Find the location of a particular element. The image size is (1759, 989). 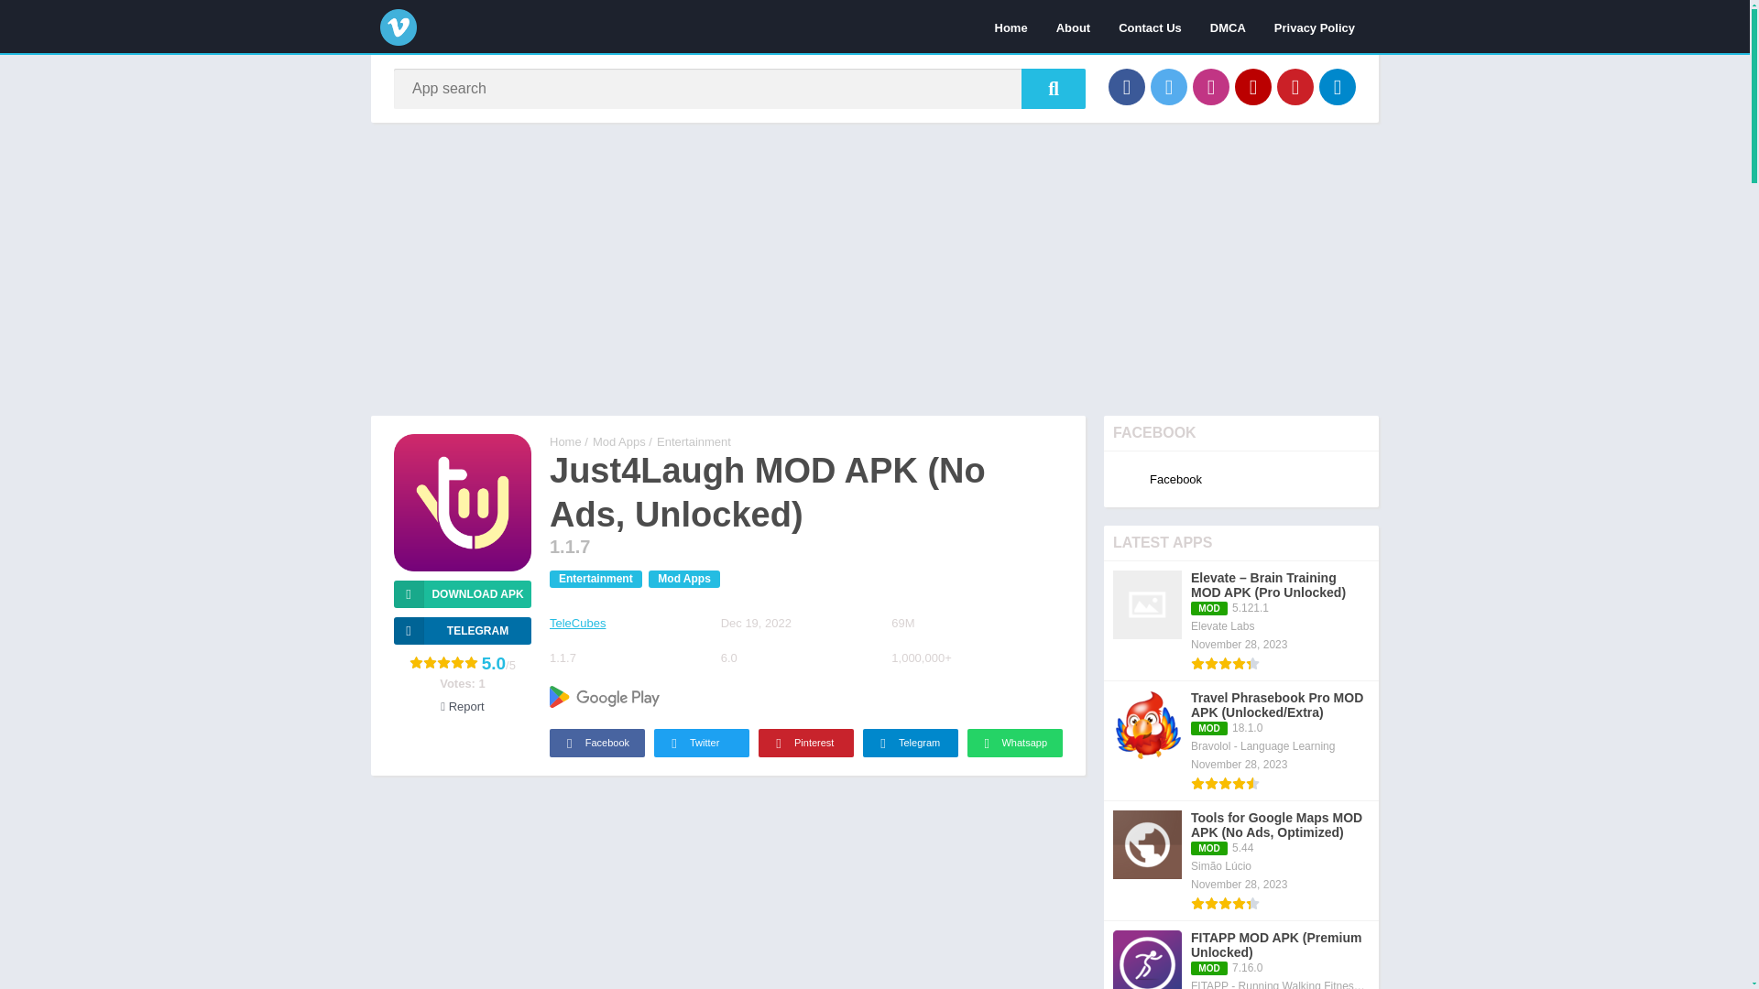

Home is located at coordinates (565, 441).